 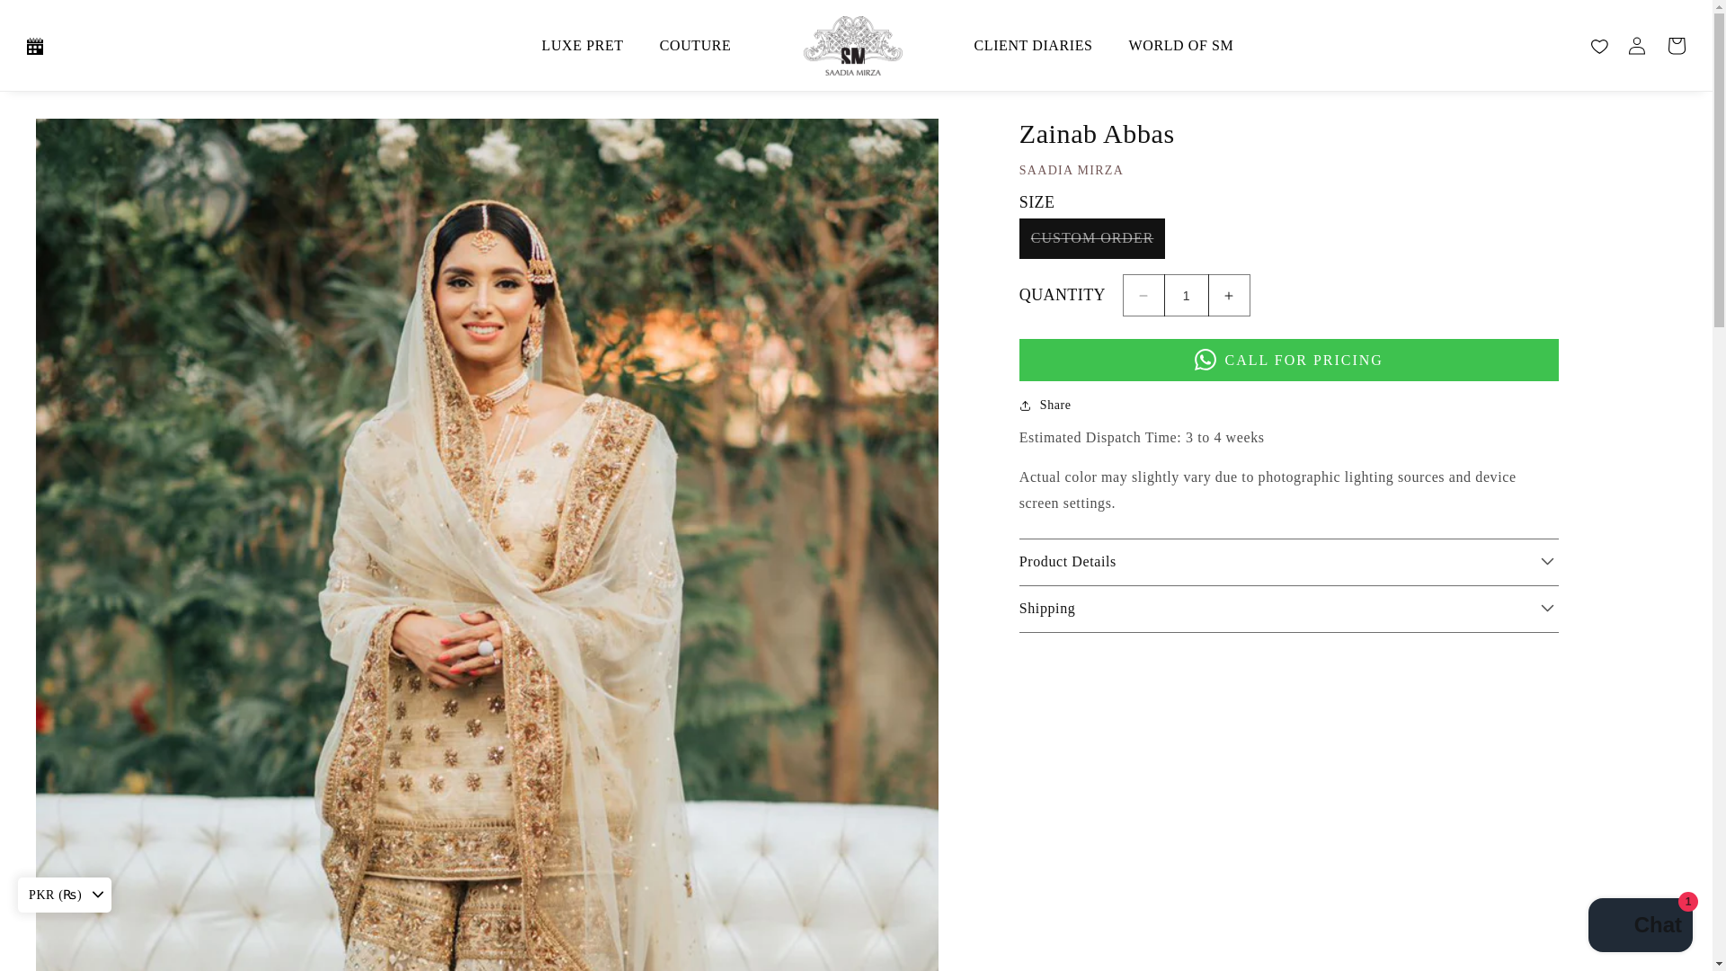 I want to click on Shopify online store chat, so click(x=1640, y=927).